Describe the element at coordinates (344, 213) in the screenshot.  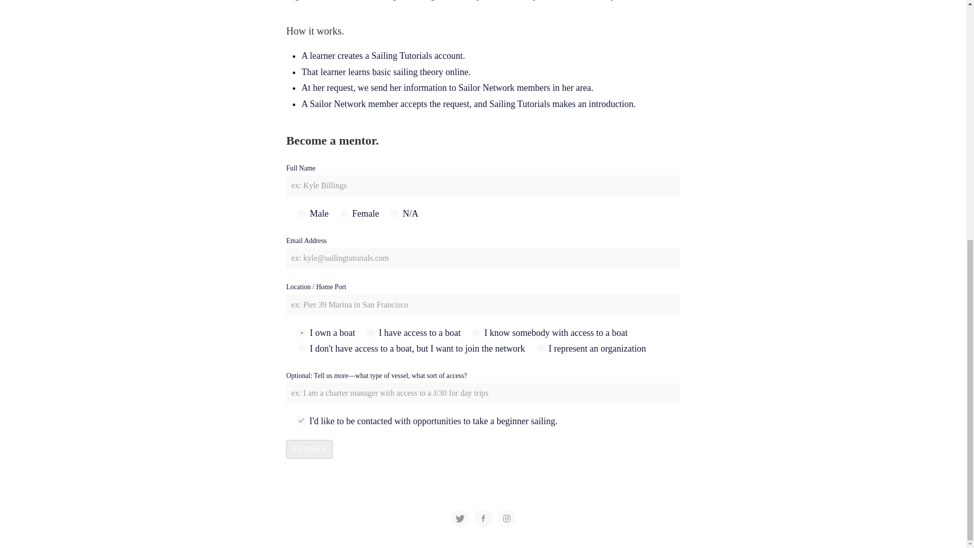
I see `Female` at that location.